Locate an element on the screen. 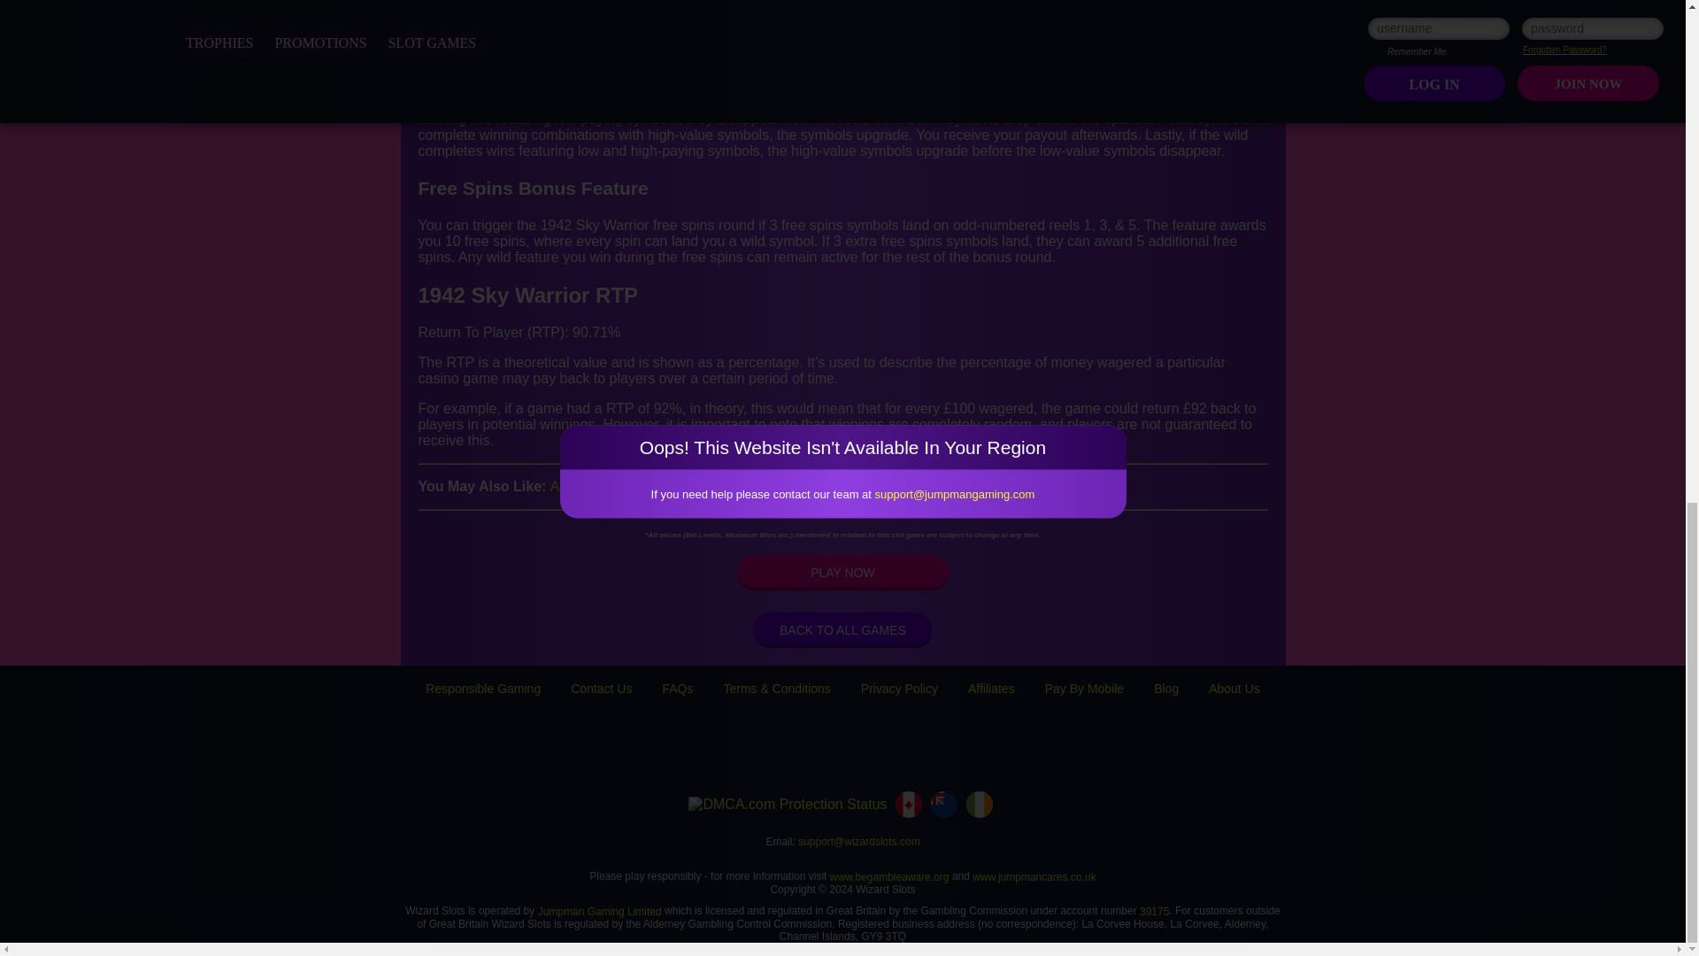  Blog is located at coordinates (1166, 689).